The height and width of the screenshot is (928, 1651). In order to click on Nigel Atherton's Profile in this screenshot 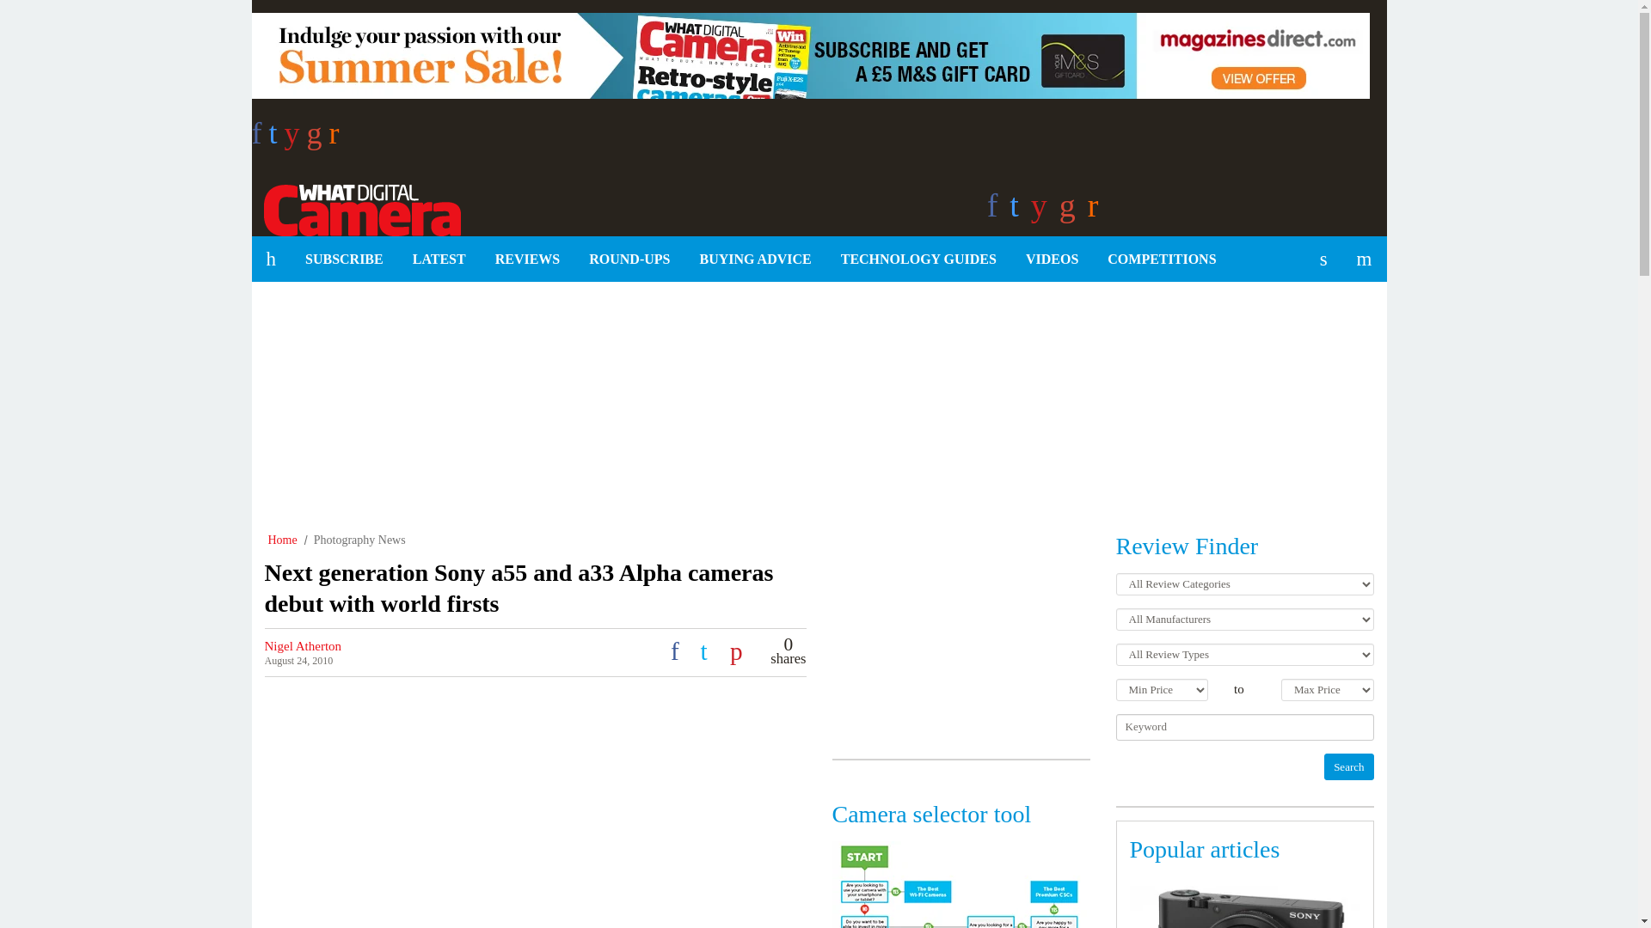, I will do `click(303, 646)`.